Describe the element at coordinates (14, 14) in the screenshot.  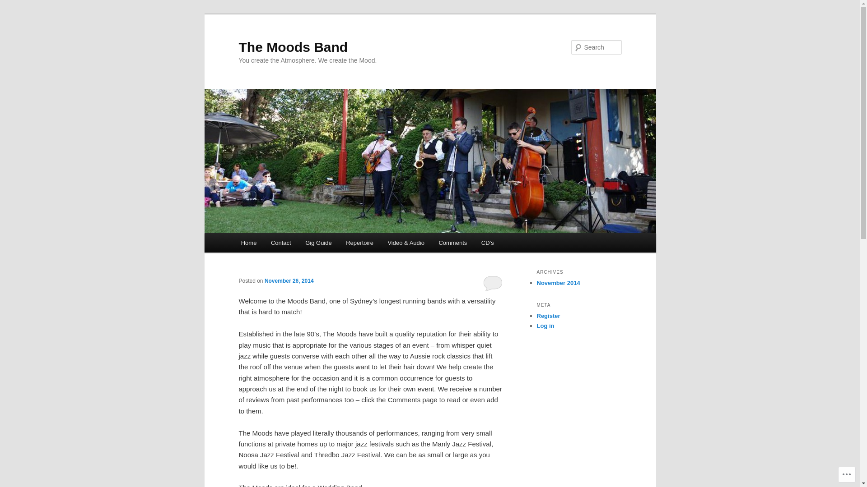
I see `Skip to primary content` at that location.